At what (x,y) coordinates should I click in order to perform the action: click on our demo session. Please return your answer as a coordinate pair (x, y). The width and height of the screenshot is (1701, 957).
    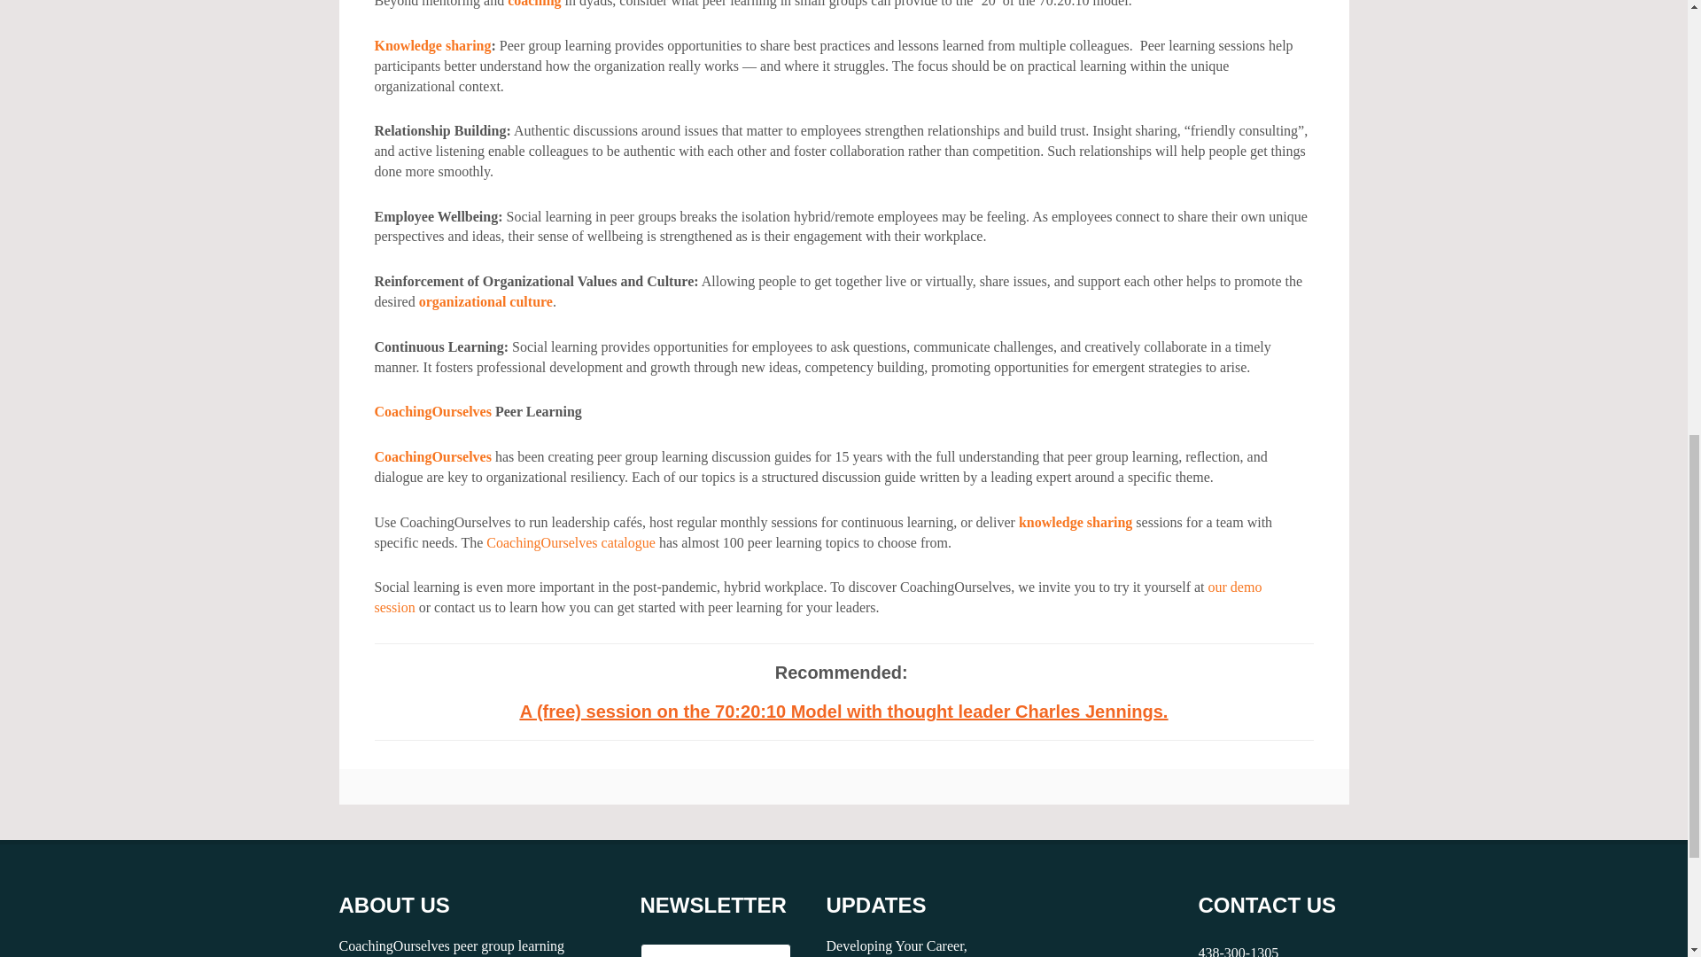
    Looking at the image, I should click on (818, 597).